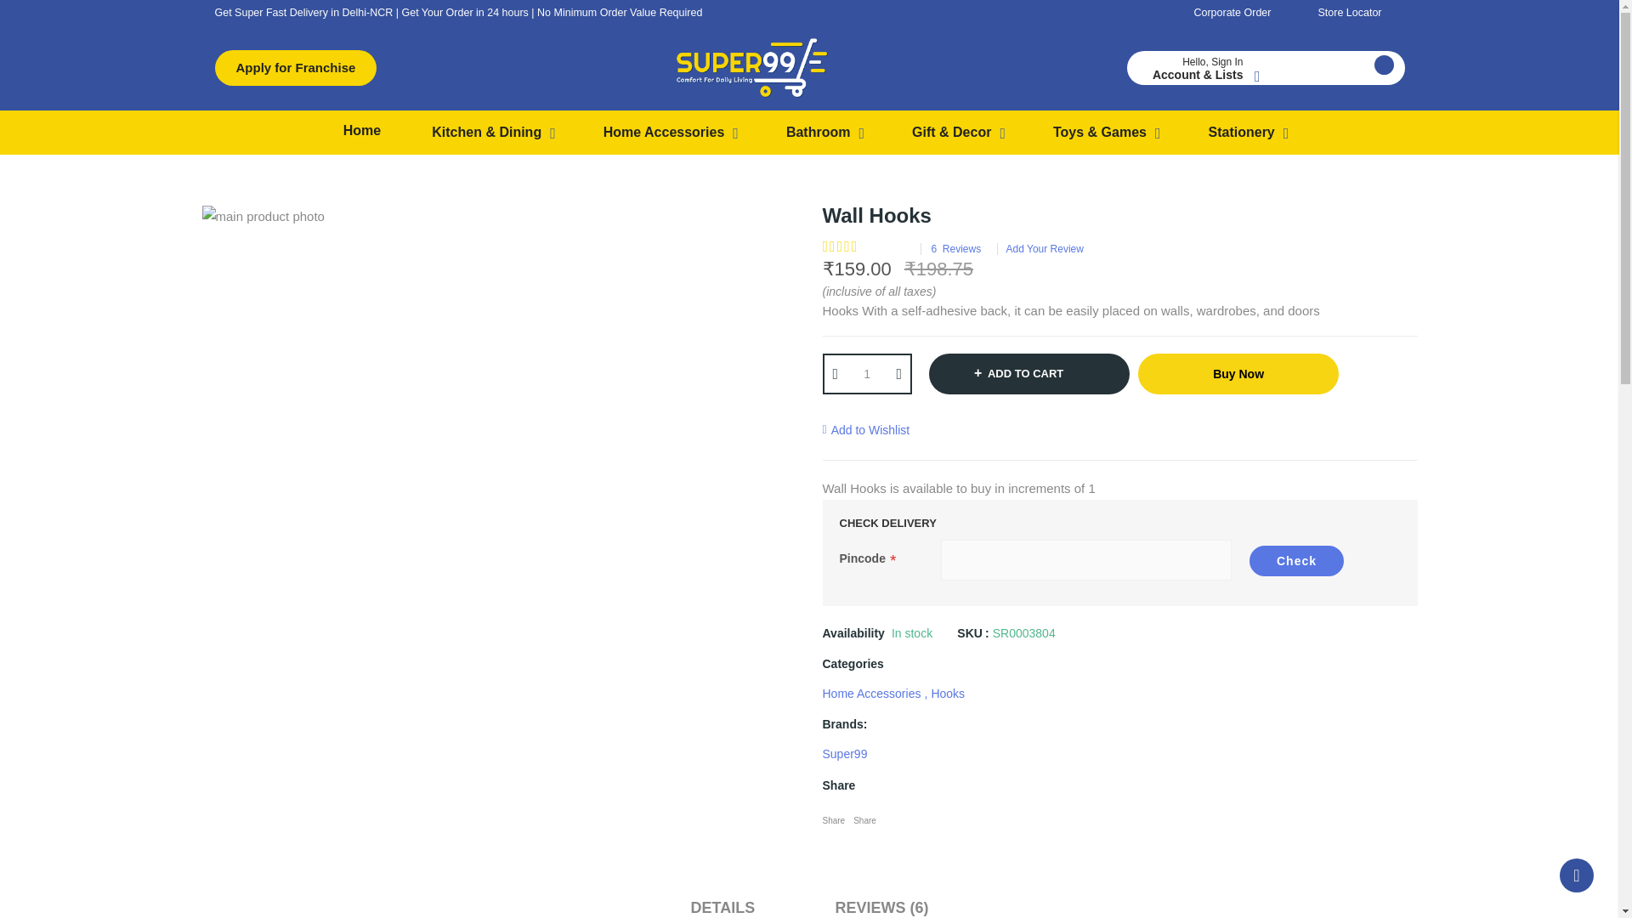  I want to click on Quantity, so click(866, 374).